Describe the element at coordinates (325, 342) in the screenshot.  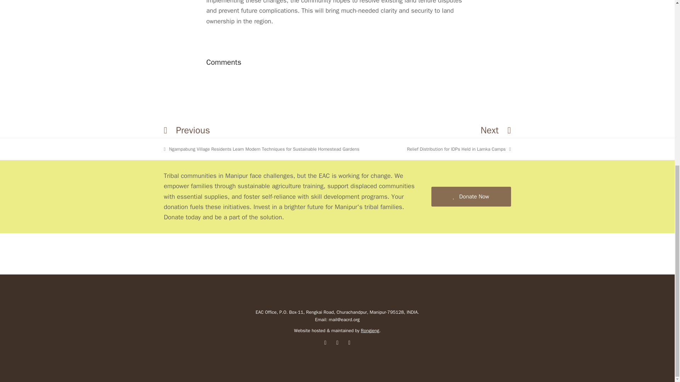
I see `Rongjeng` at that location.